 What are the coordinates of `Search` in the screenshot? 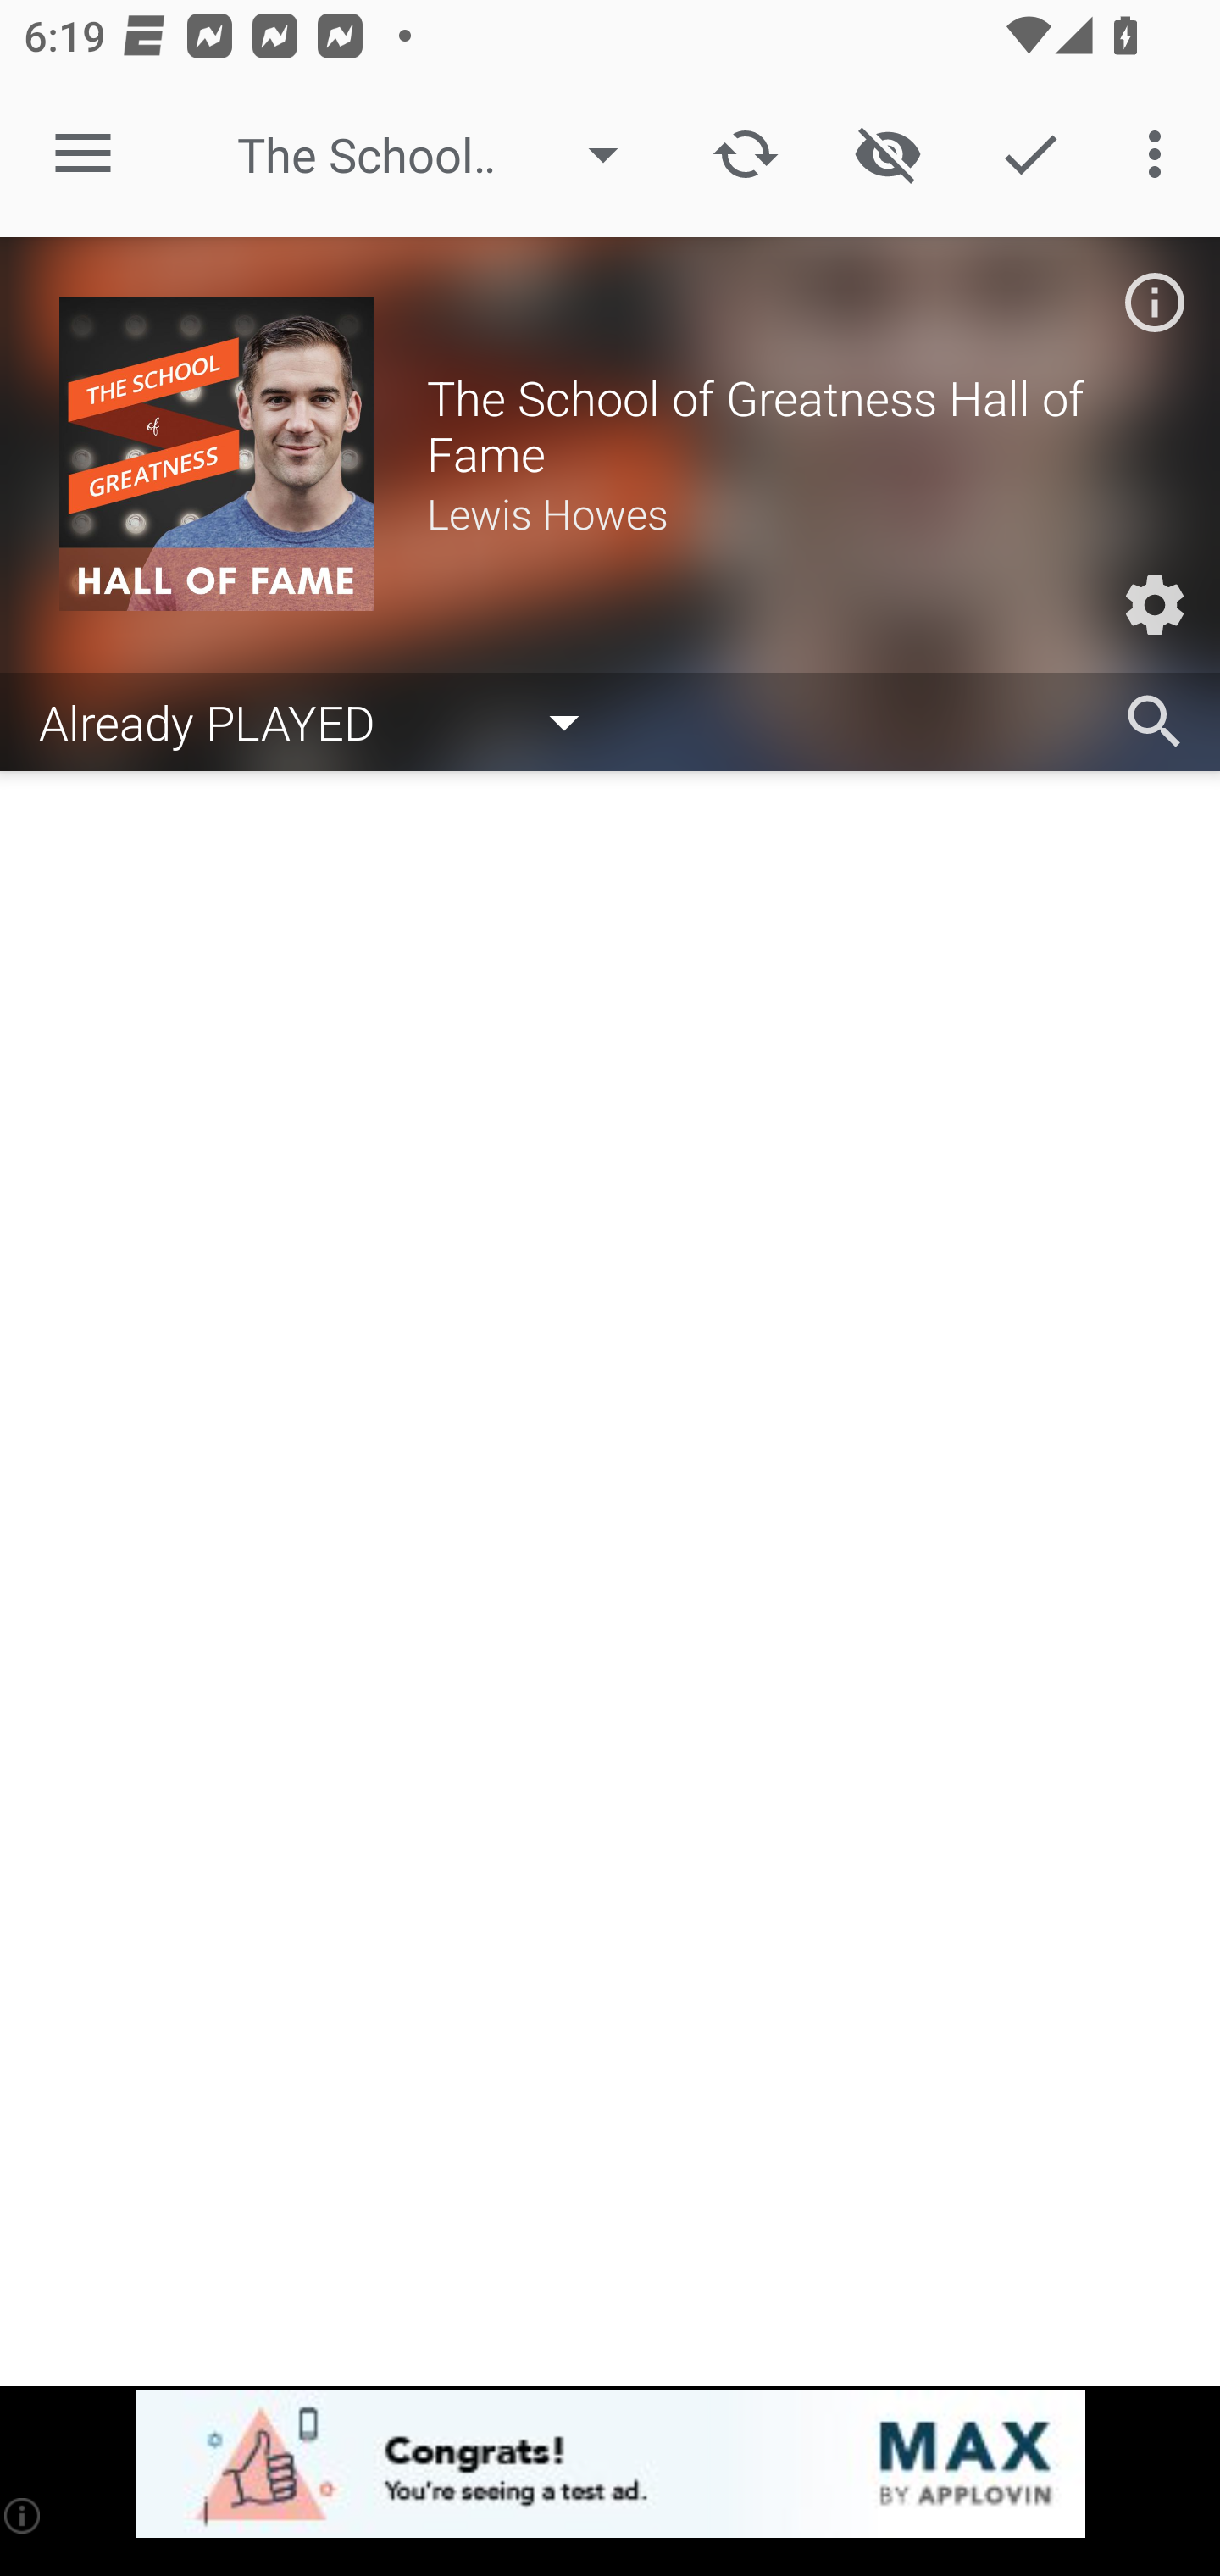 It's located at (1154, 722).